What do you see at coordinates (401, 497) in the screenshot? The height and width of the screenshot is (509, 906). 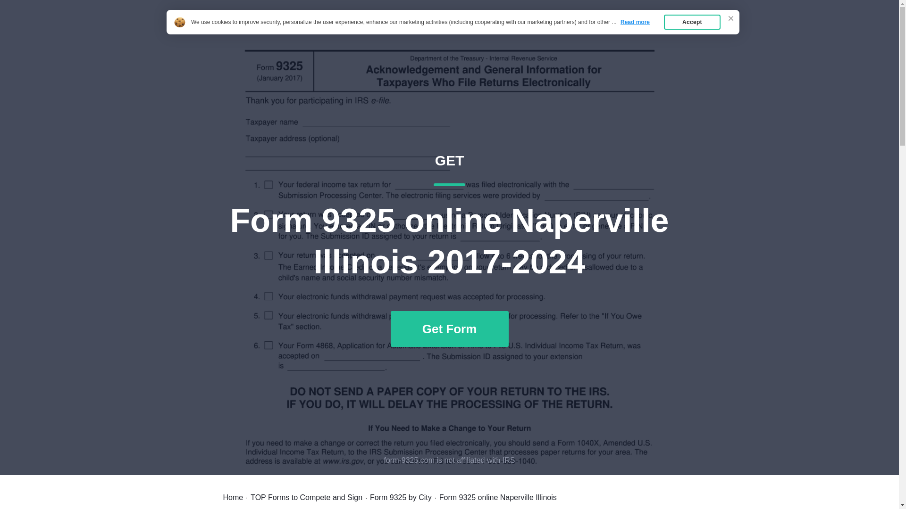 I see `Home` at bounding box center [401, 497].